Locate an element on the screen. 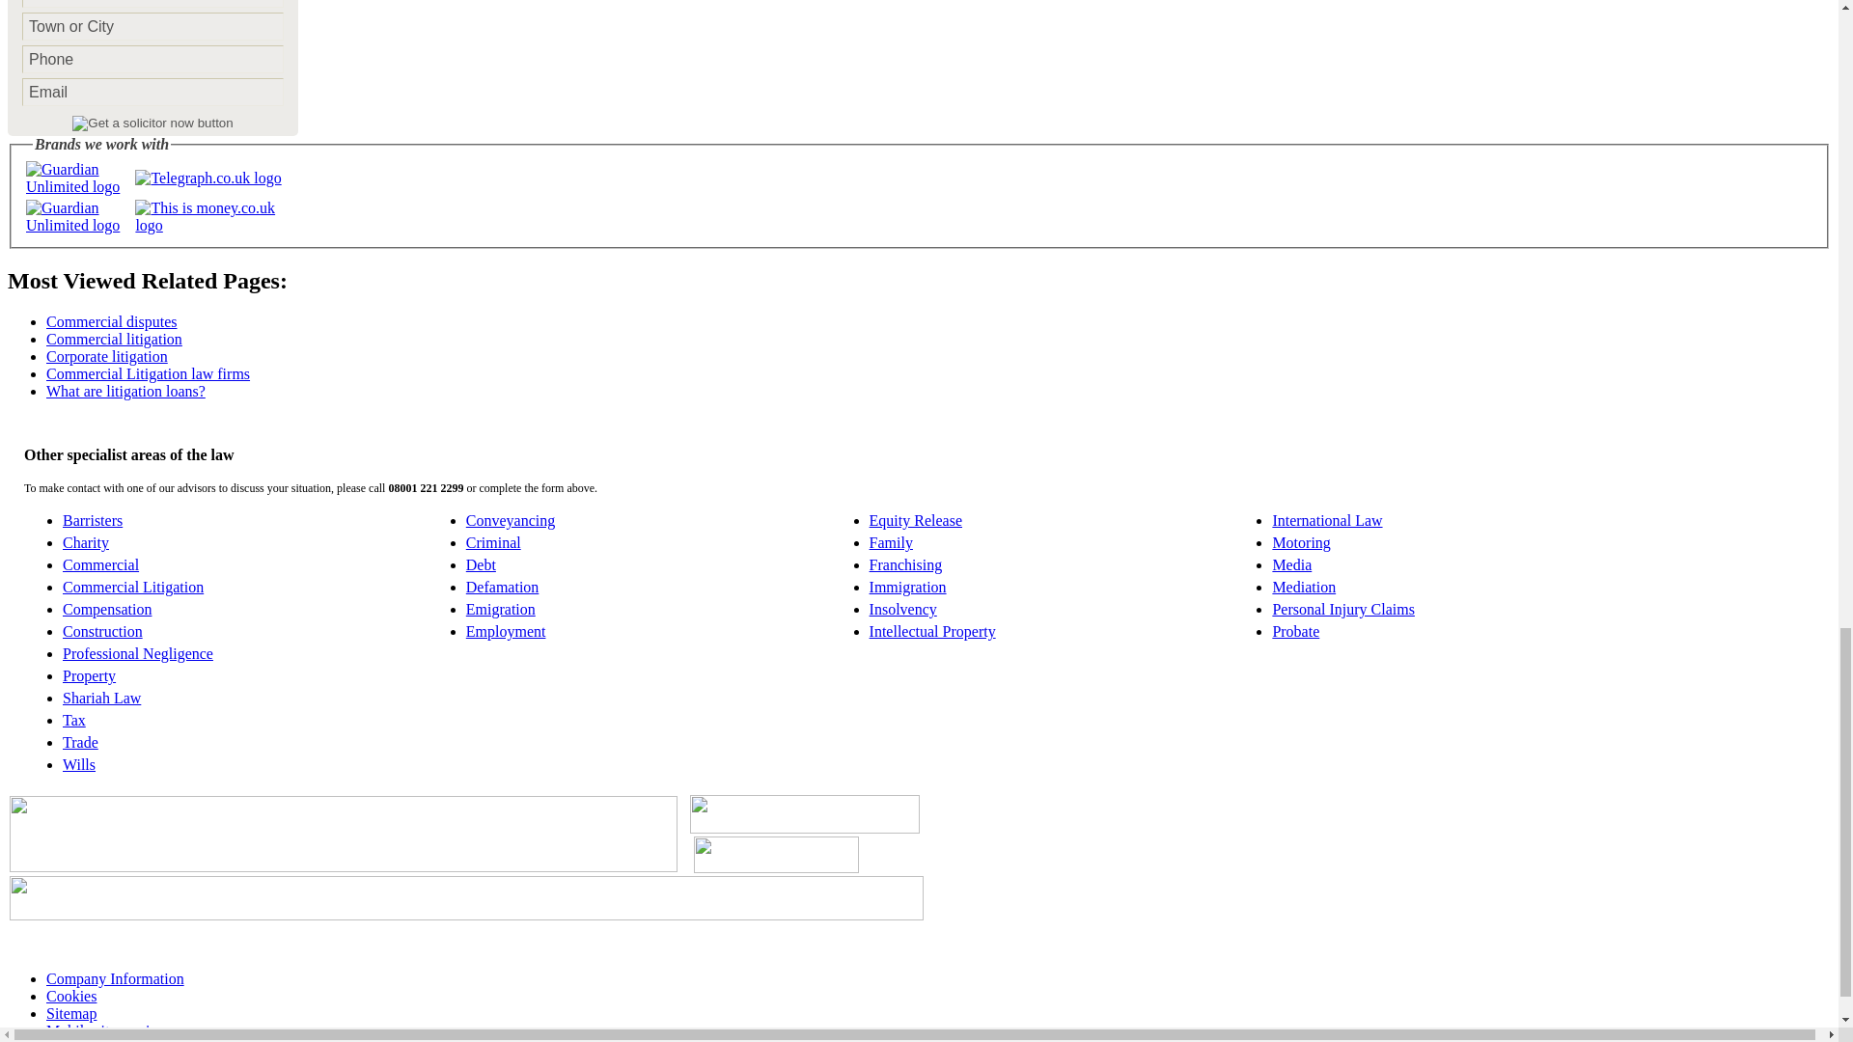 This screenshot has height=1042, width=1853. Email is located at coordinates (152, 93).